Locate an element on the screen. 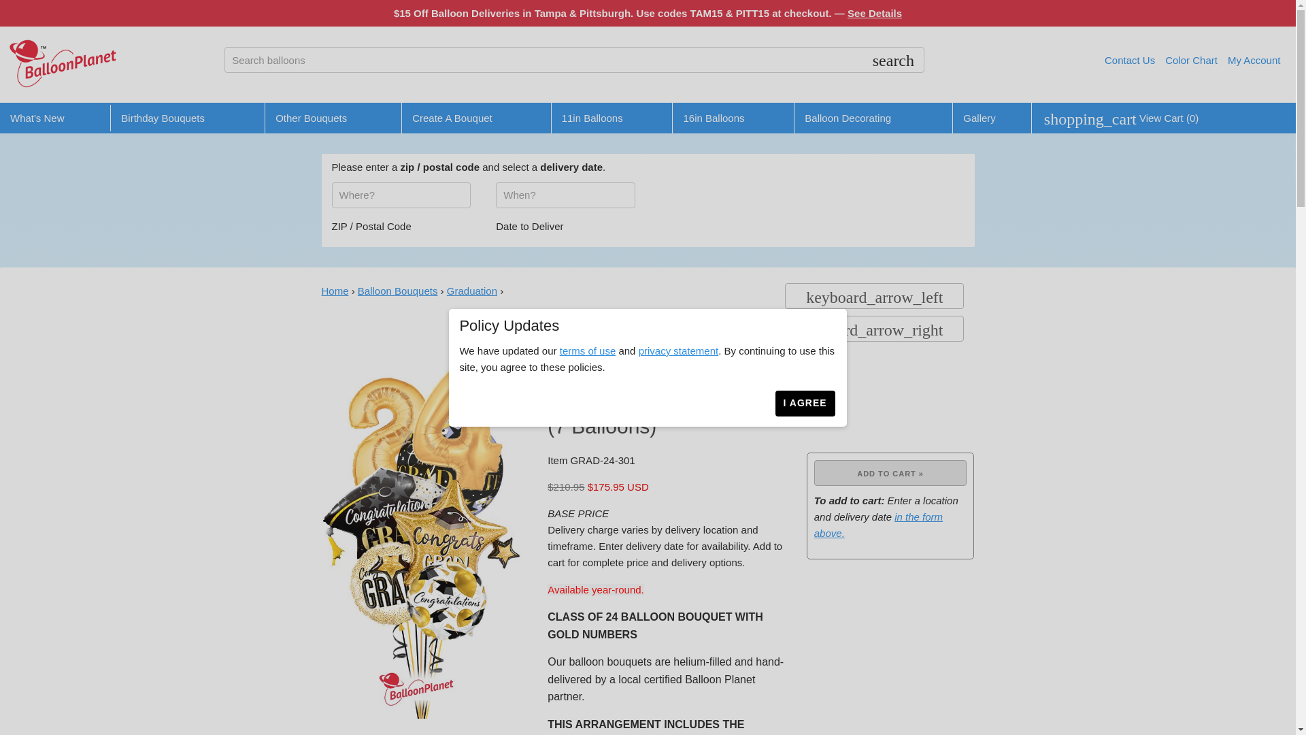 The width and height of the screenshot is (1306, 735). Contact Us is located at coordinates (1129, 60).